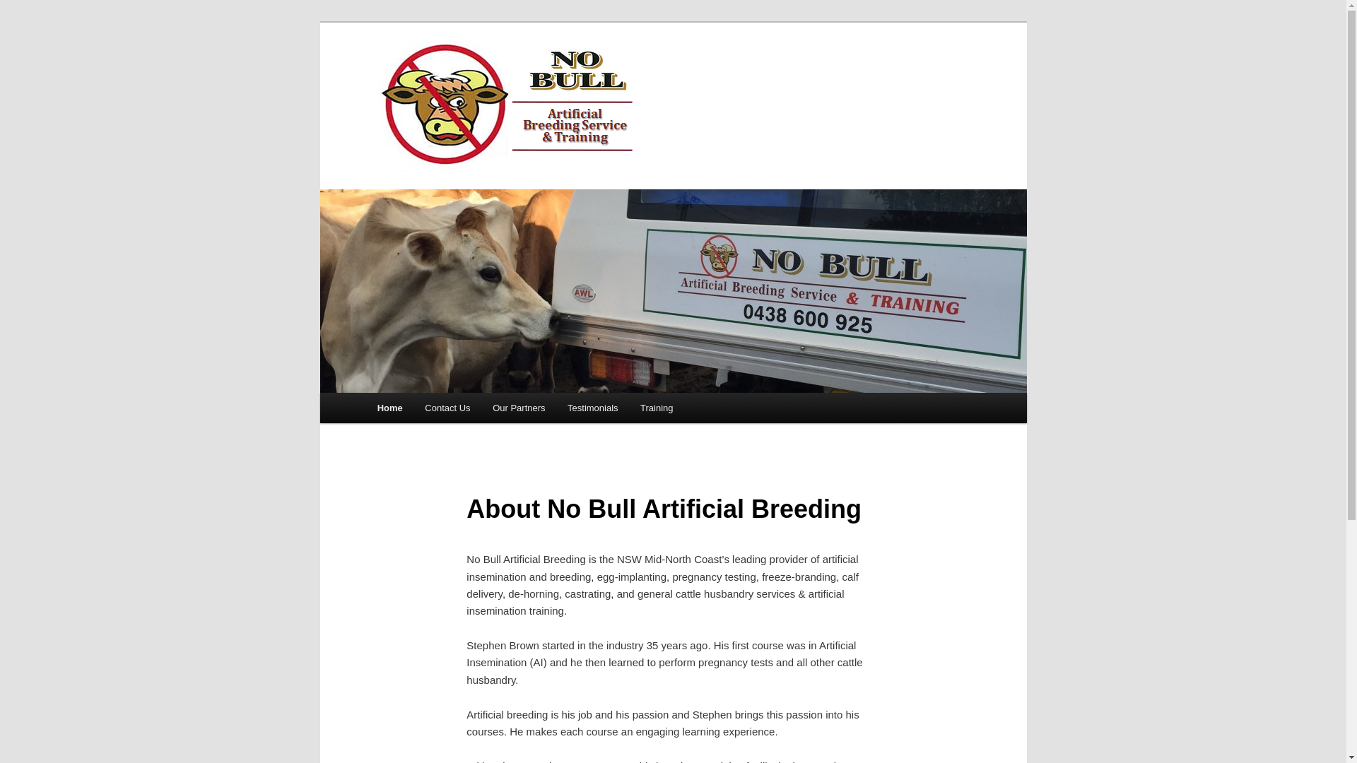  Describe the element at coordinates (519, 408) in the screenshot. I see `Our Partners` at that location.